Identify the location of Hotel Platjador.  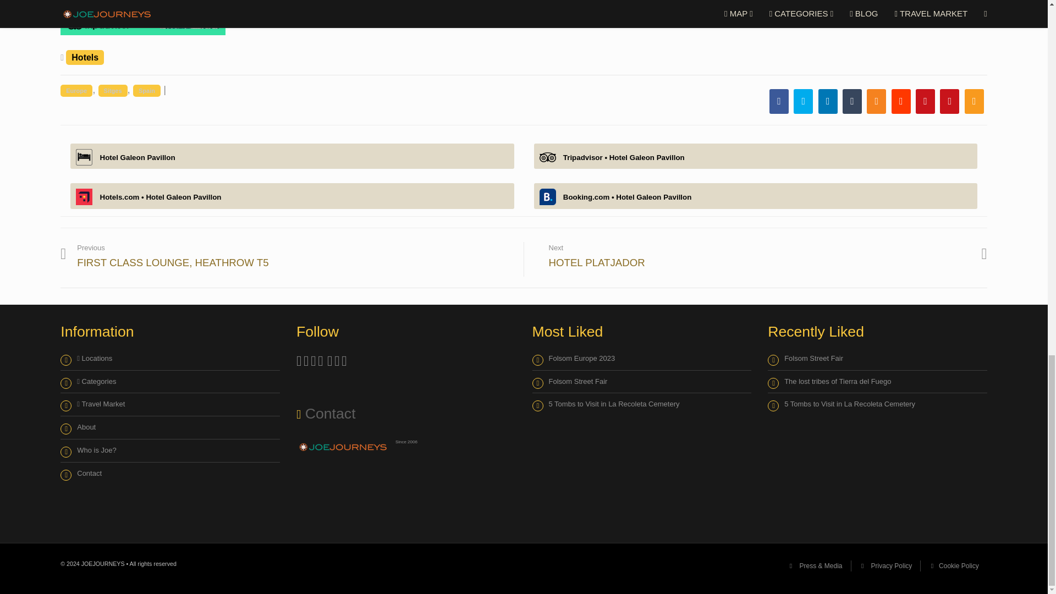
(760, 255).